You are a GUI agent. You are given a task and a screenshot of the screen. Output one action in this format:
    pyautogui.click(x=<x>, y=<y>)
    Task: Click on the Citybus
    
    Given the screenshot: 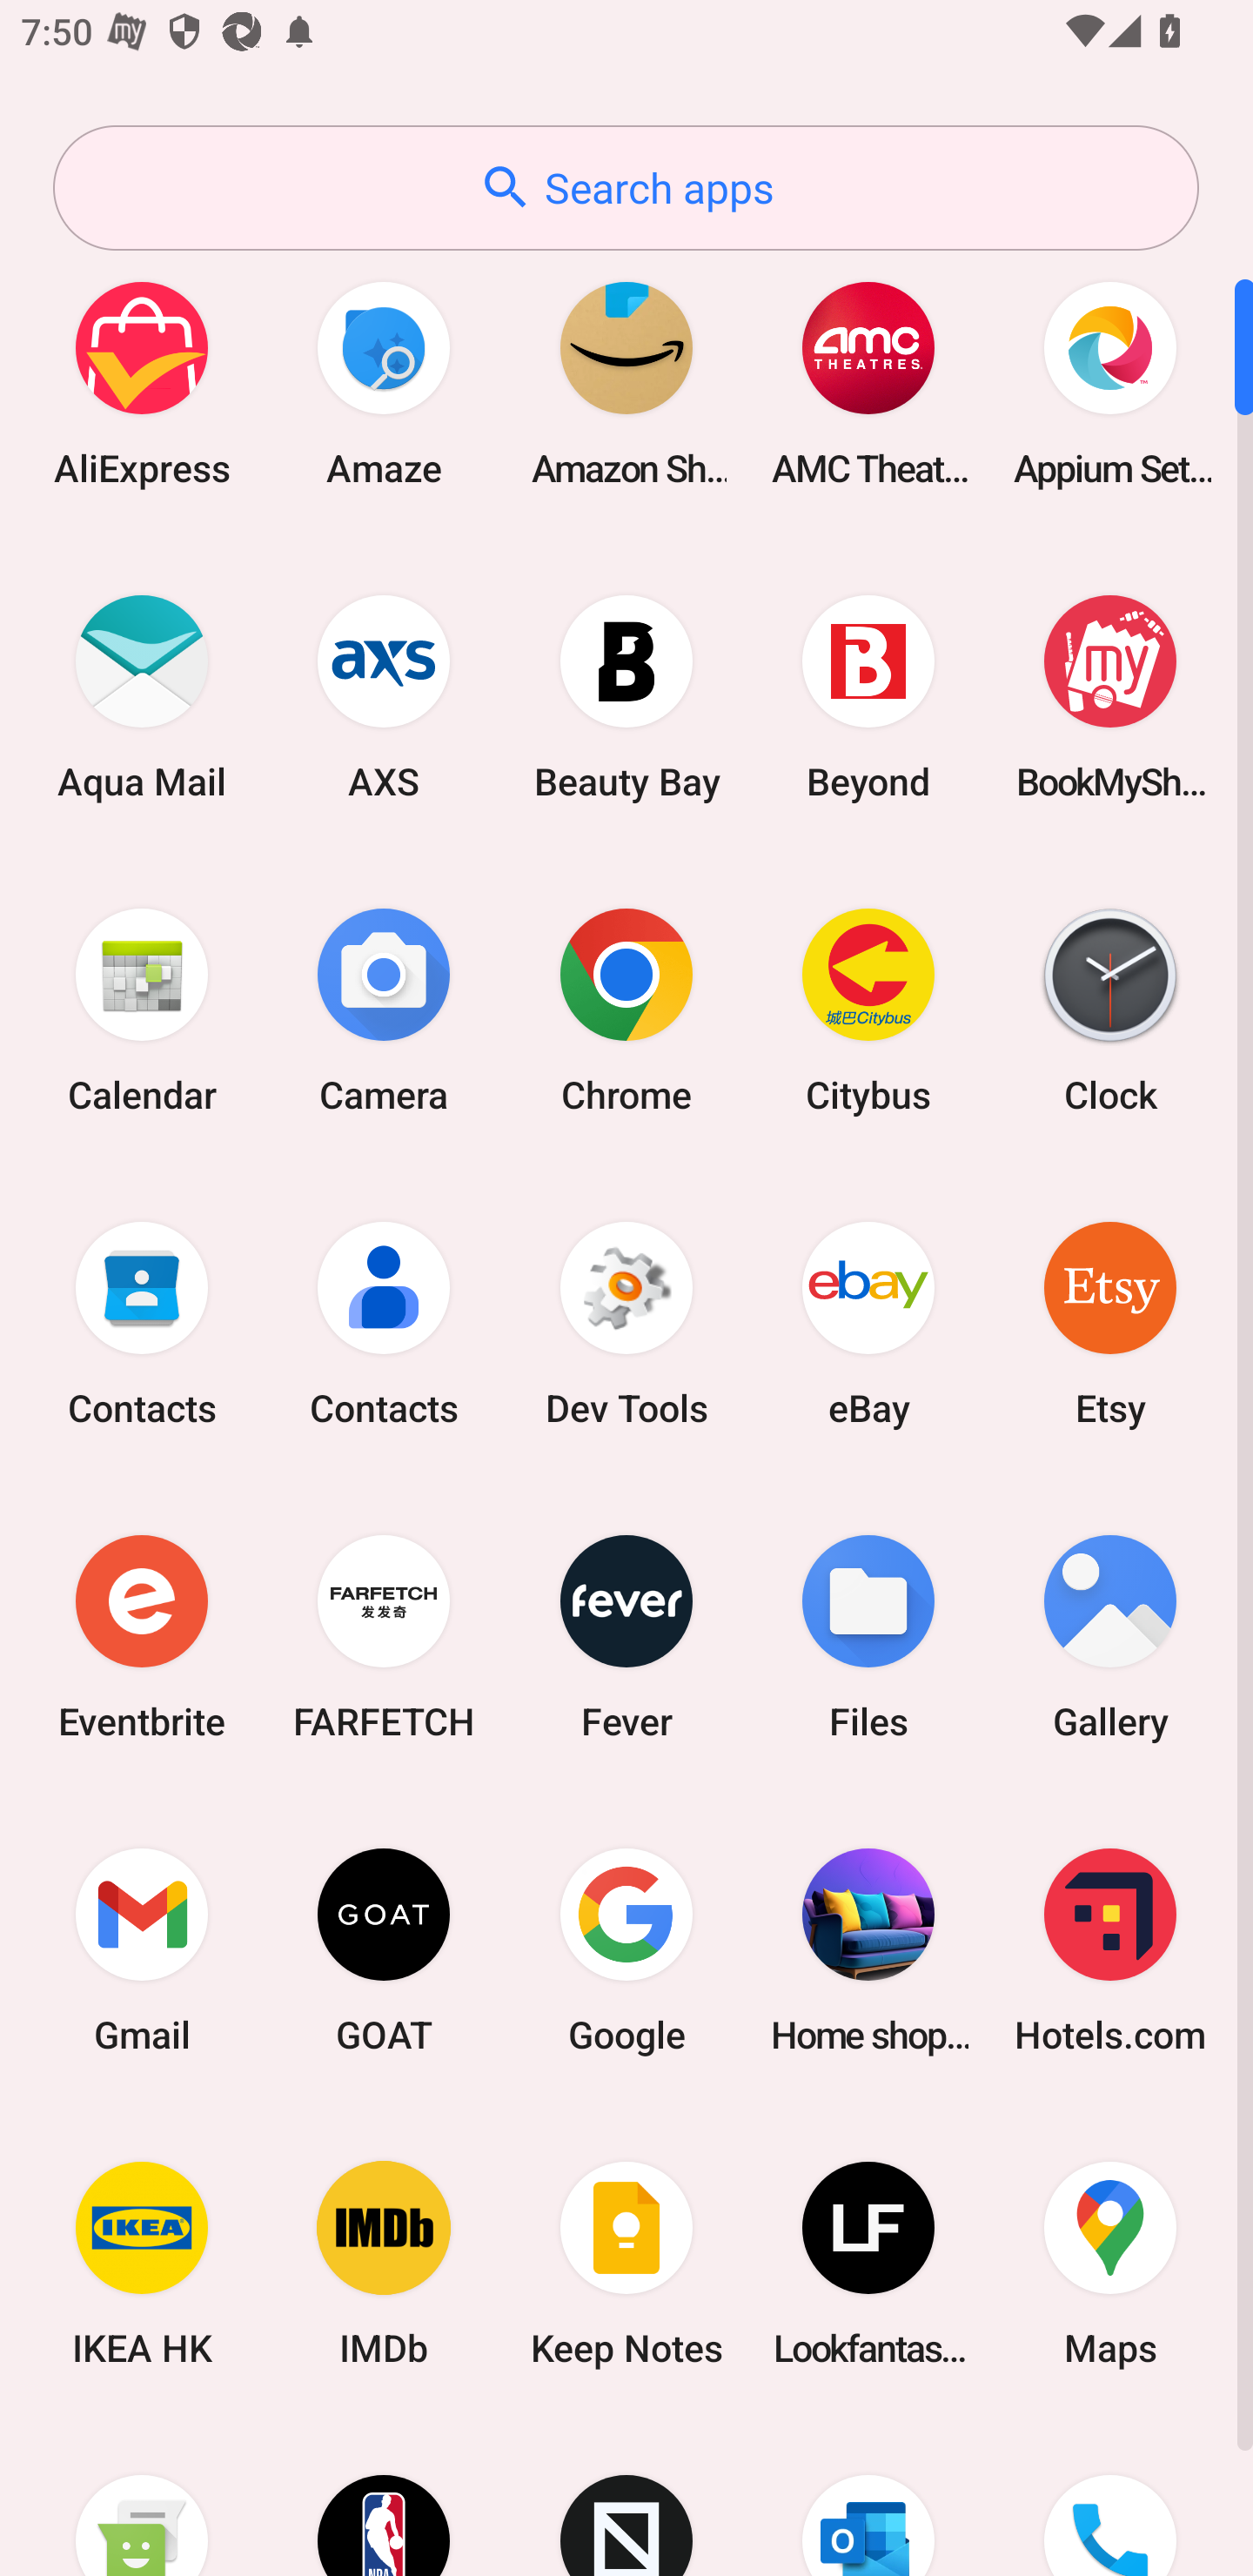 What is the action you would take?
    pyautogui.click(x=868, y=1010)
    